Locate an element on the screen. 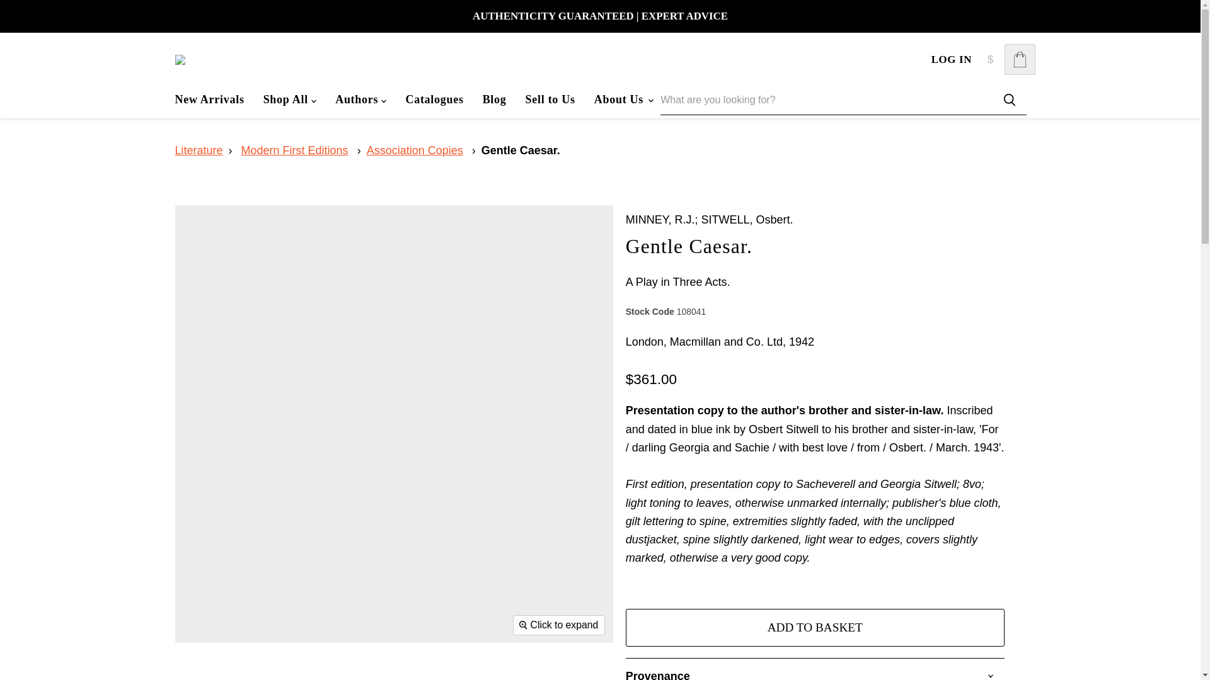 The width and height of the screenshot is (1210, 680). View cart is located at coordinates (1020, 59).